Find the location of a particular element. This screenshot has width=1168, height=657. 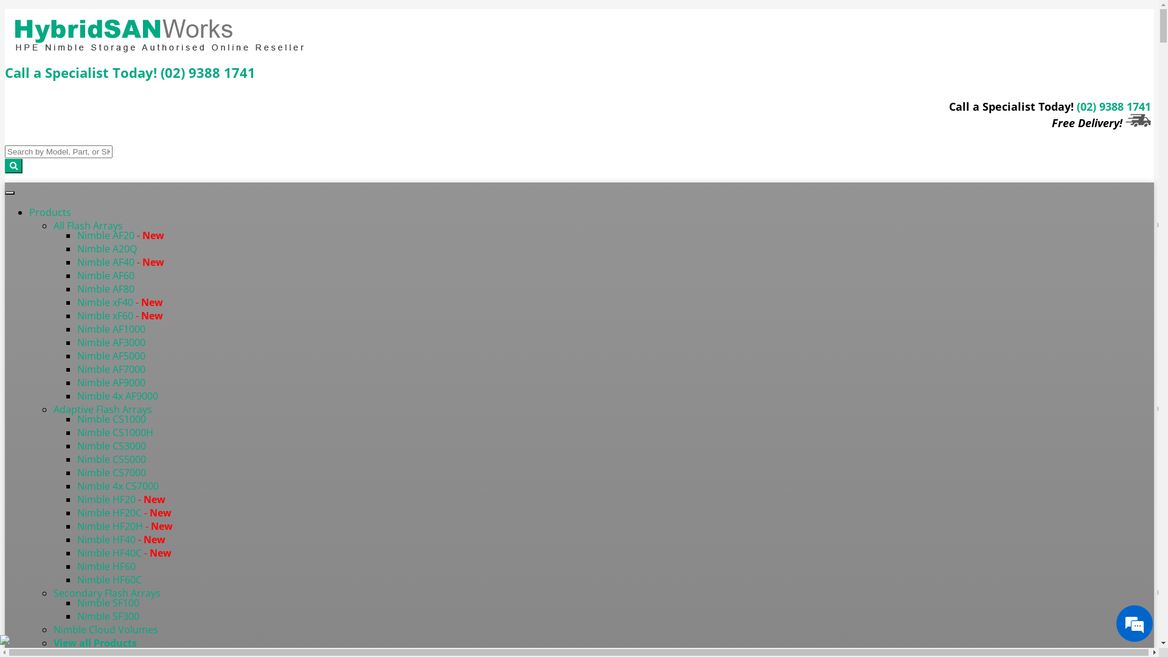

Nimble HF20 - New is located at coordinates (122, 499).